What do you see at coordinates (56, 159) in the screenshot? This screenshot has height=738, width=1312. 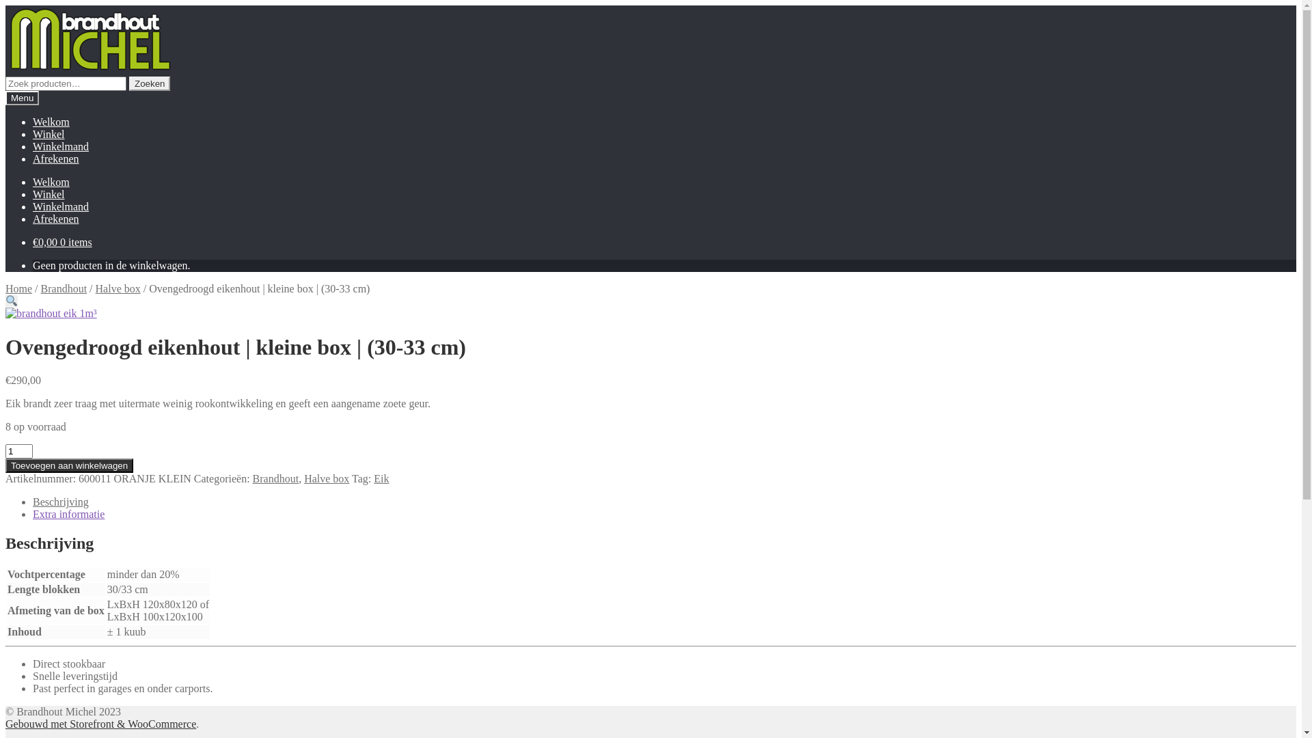 I see `Afrekenen` at bounding box center [56, 159].